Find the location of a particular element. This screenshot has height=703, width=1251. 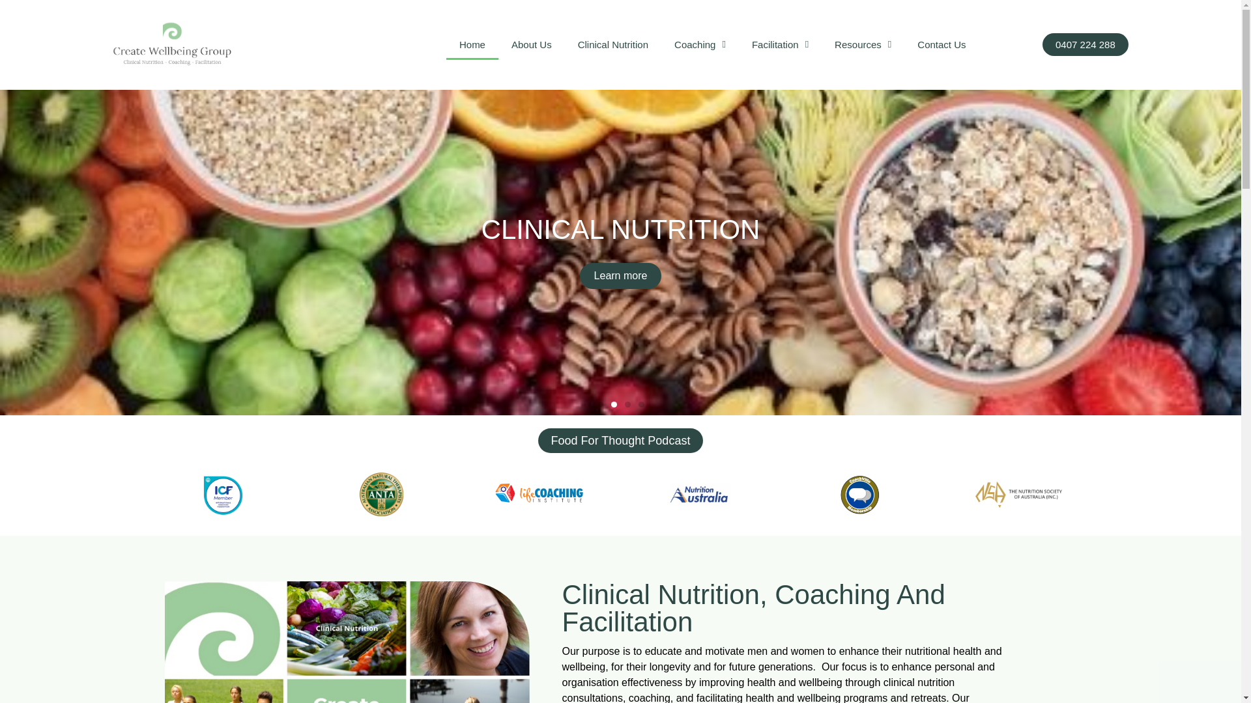

Home is located at coordinates (472, 44).